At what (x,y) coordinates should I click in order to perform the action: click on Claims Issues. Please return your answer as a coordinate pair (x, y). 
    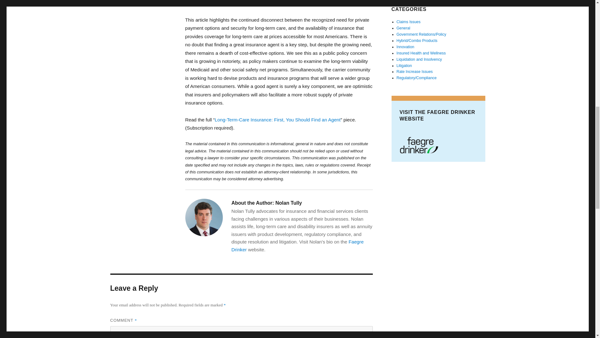
    Looking at the image, I should click on (408, 22).